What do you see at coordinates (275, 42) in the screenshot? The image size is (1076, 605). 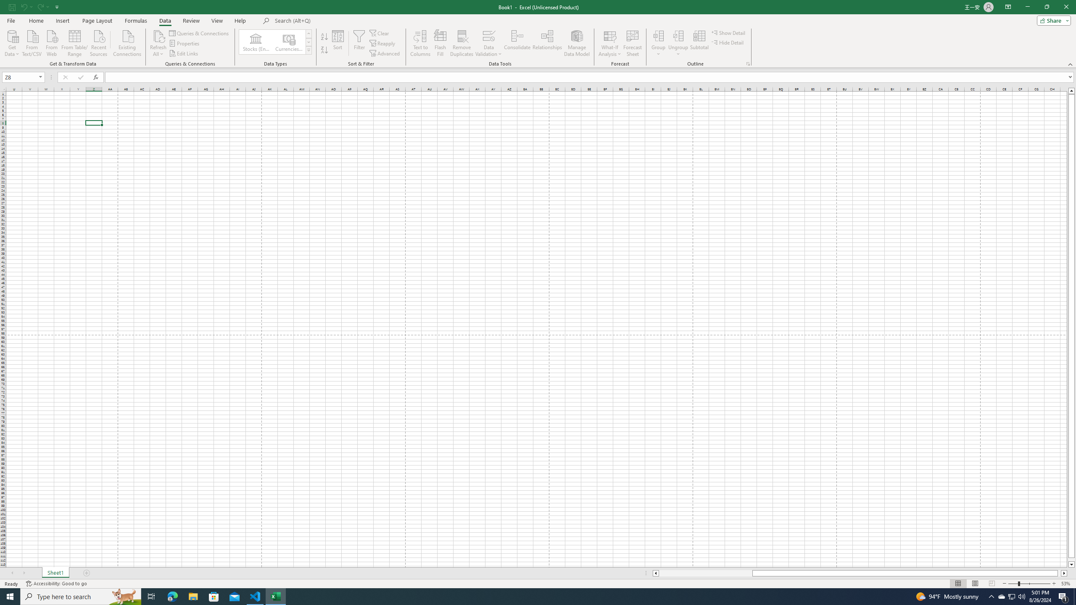 I see `AutomationID: ConvertToLinkedEntity` at bounding box center [275, 42].